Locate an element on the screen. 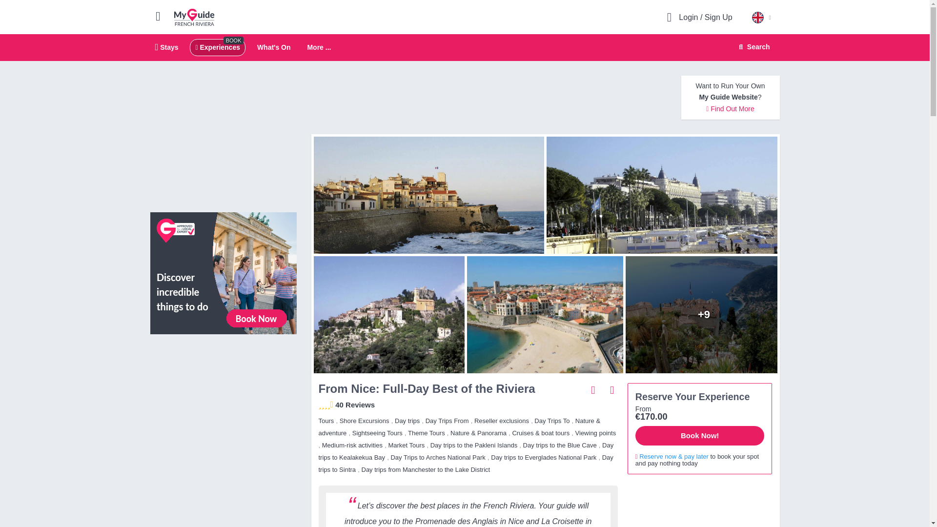  More ... is located at coordinates (319, 48).